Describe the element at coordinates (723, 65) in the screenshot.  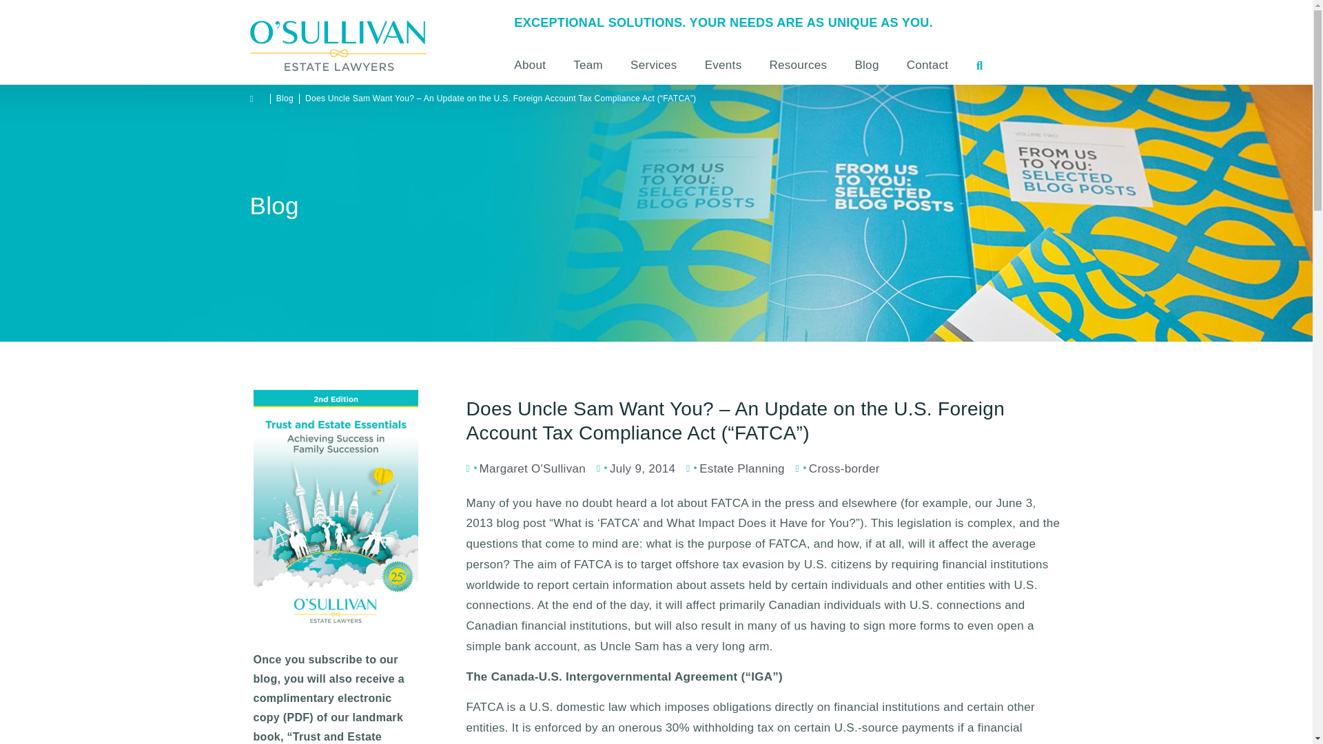
I see `Events` at that location.